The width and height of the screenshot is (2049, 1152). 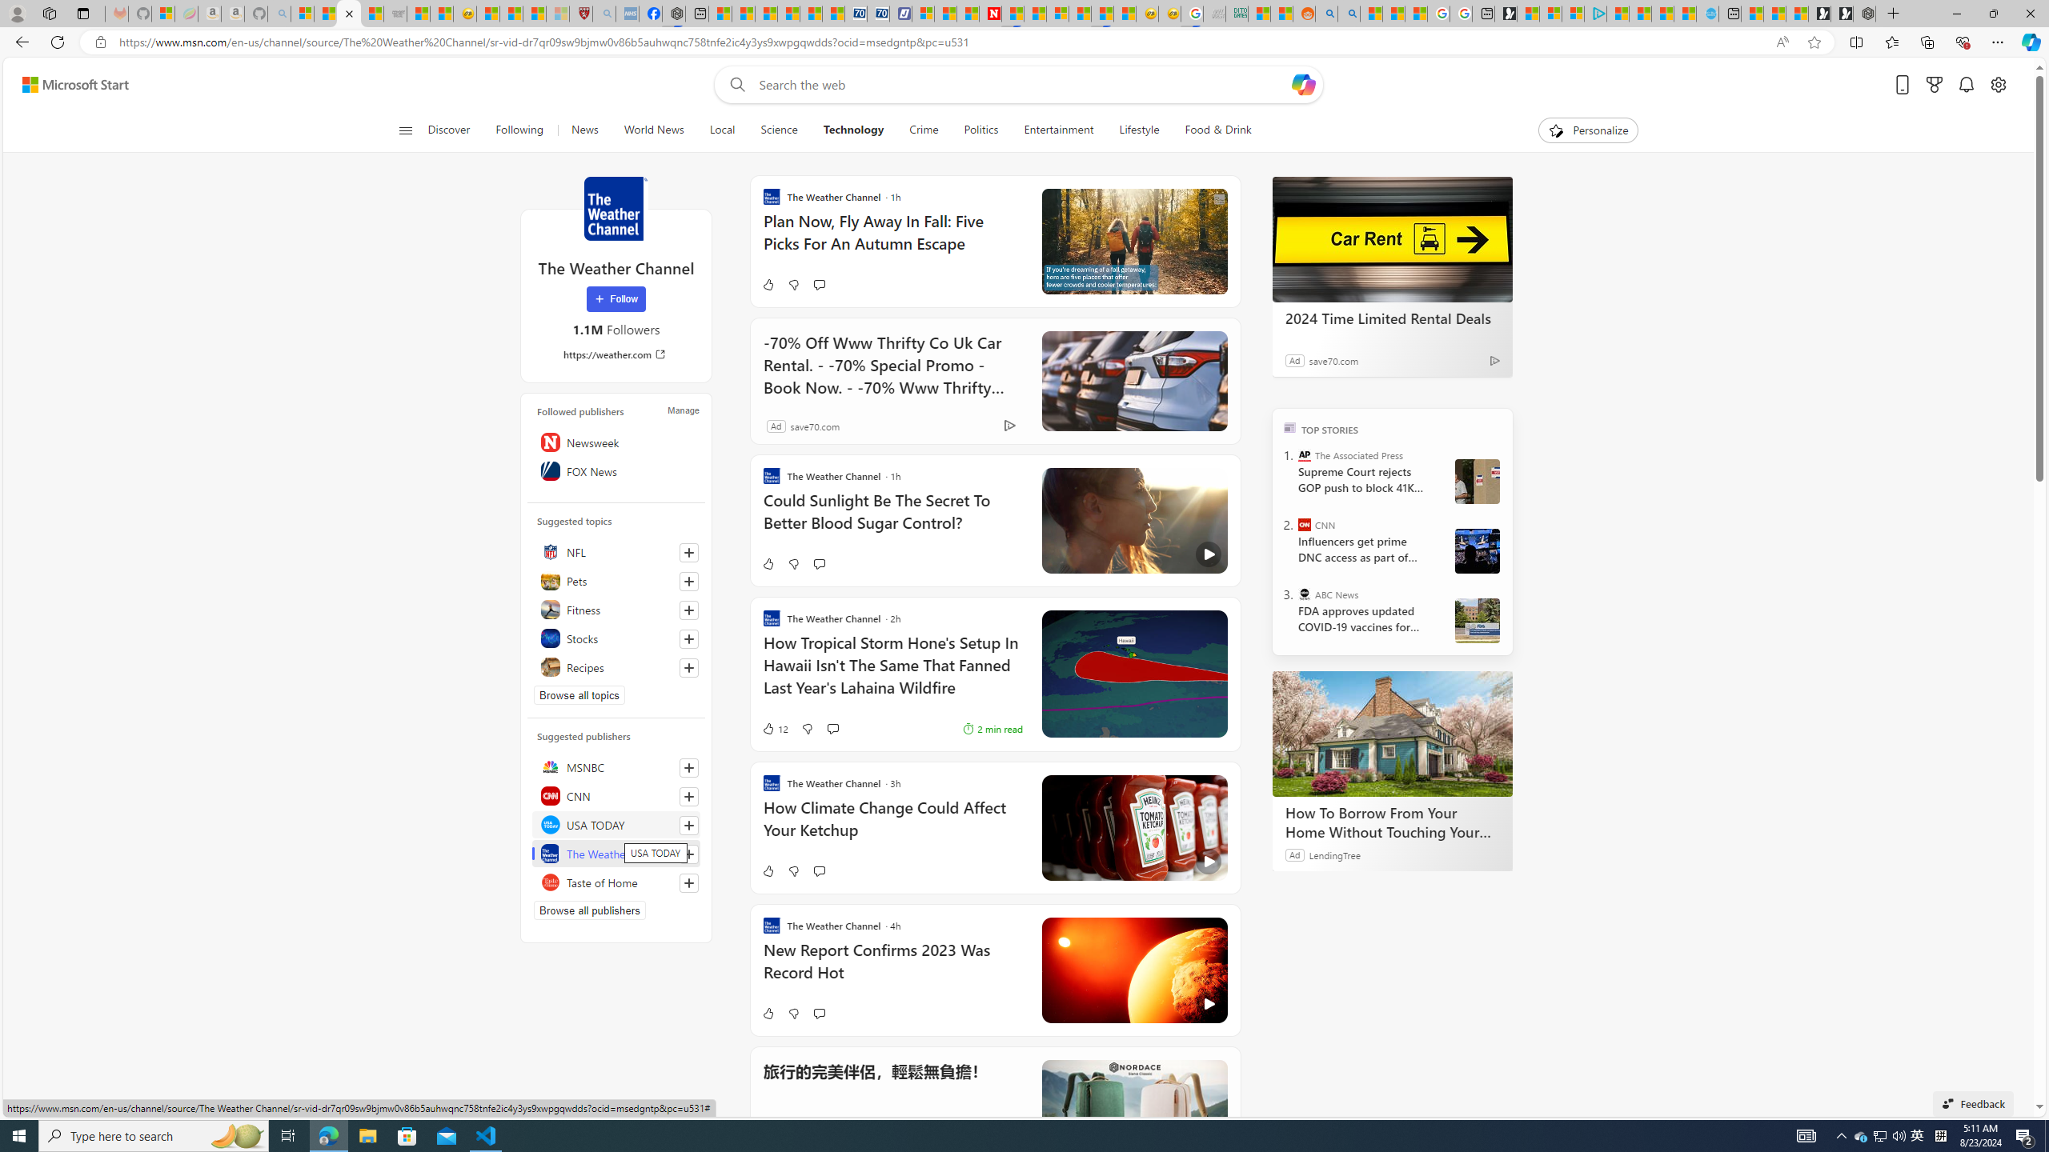 What do you see at coordinates (616, 853) in the screenshot?
I see `The Weather Channel` at bounding box center [616, 853].